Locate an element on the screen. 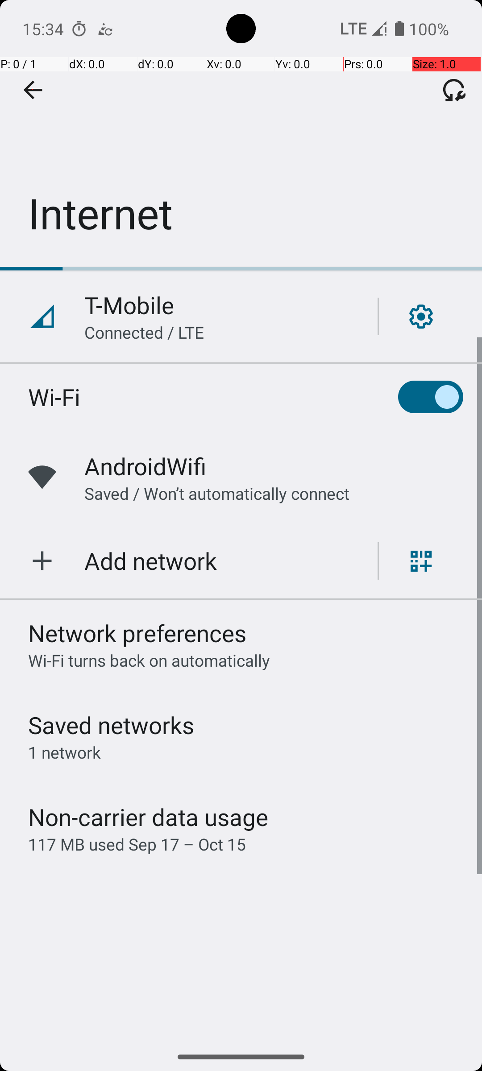 The image size is (482, 1071). AndroidWifi,Saved / Won’t automatically connect,Wifi signal full.,Open network is located at coordinates (241, 477).